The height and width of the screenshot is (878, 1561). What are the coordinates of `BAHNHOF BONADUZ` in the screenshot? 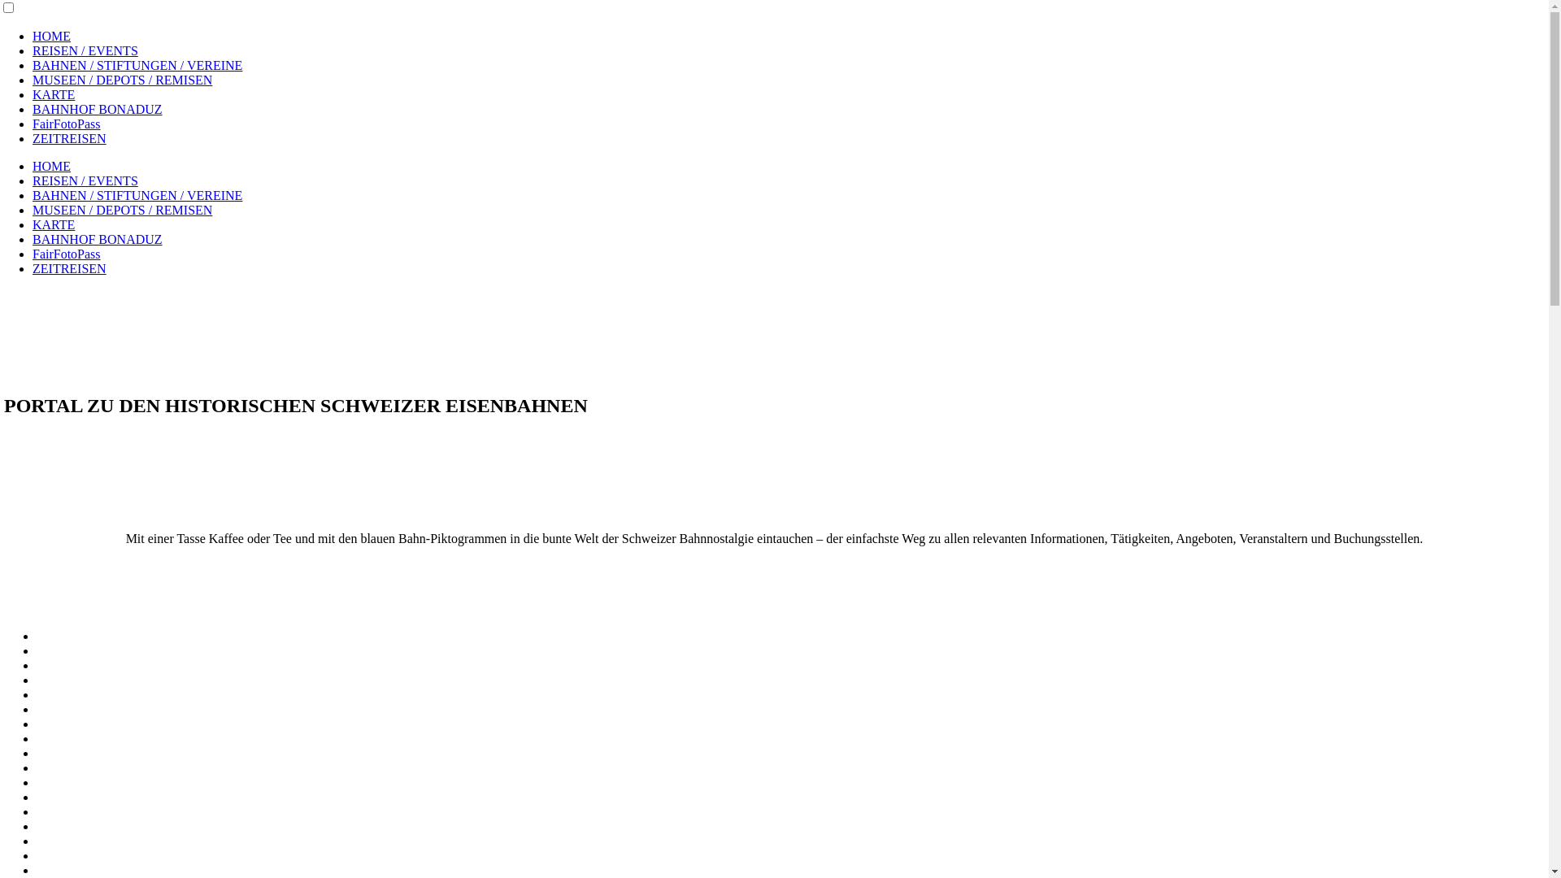 It's located at (98, 109).